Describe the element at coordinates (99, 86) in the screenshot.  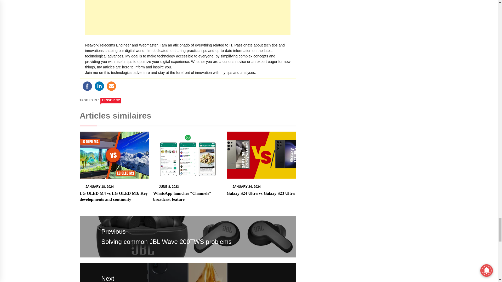
I see `Linkedin` at that location.